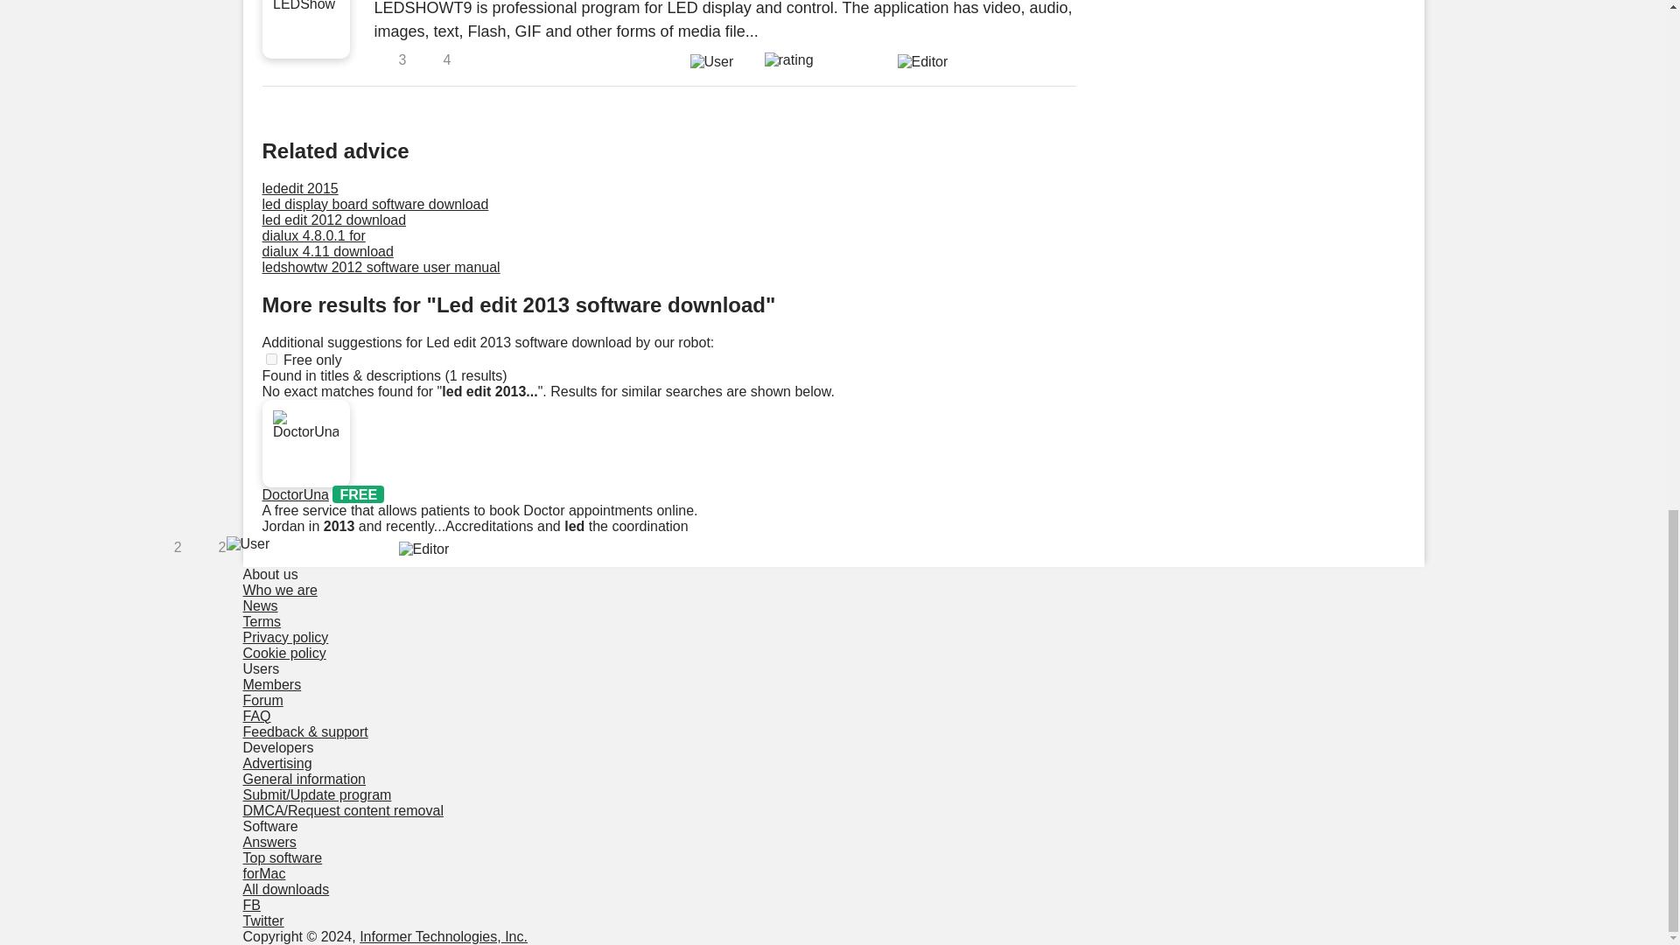 The height and width of the screenshot is (945, 1680). What do you see at coordinates (381, 268) in the screenshot?
I see `ledshowtw 2012 software user manual` at bounding box center [381, 268].